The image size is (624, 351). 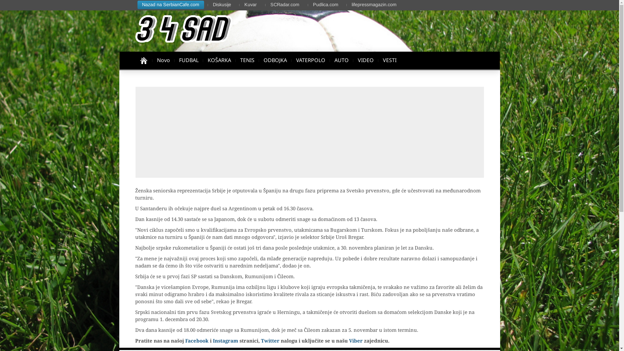 I want to click on Nazad na SerbianCafe.com, so click(x=173, y=5).